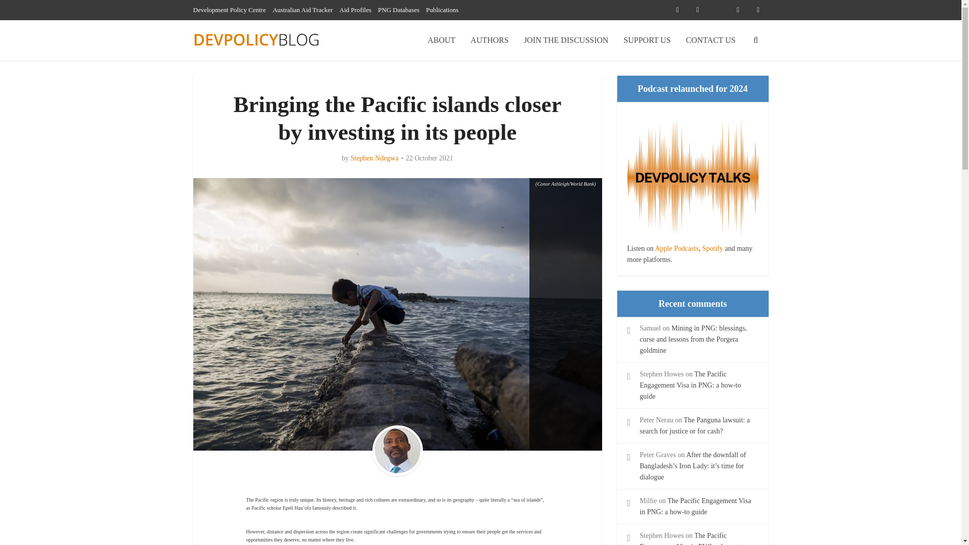  What do you see at coordinates (566, 40) in the screenshot?
I see `JOIN THE DISCUSSION` at bounding box center [566, 40].